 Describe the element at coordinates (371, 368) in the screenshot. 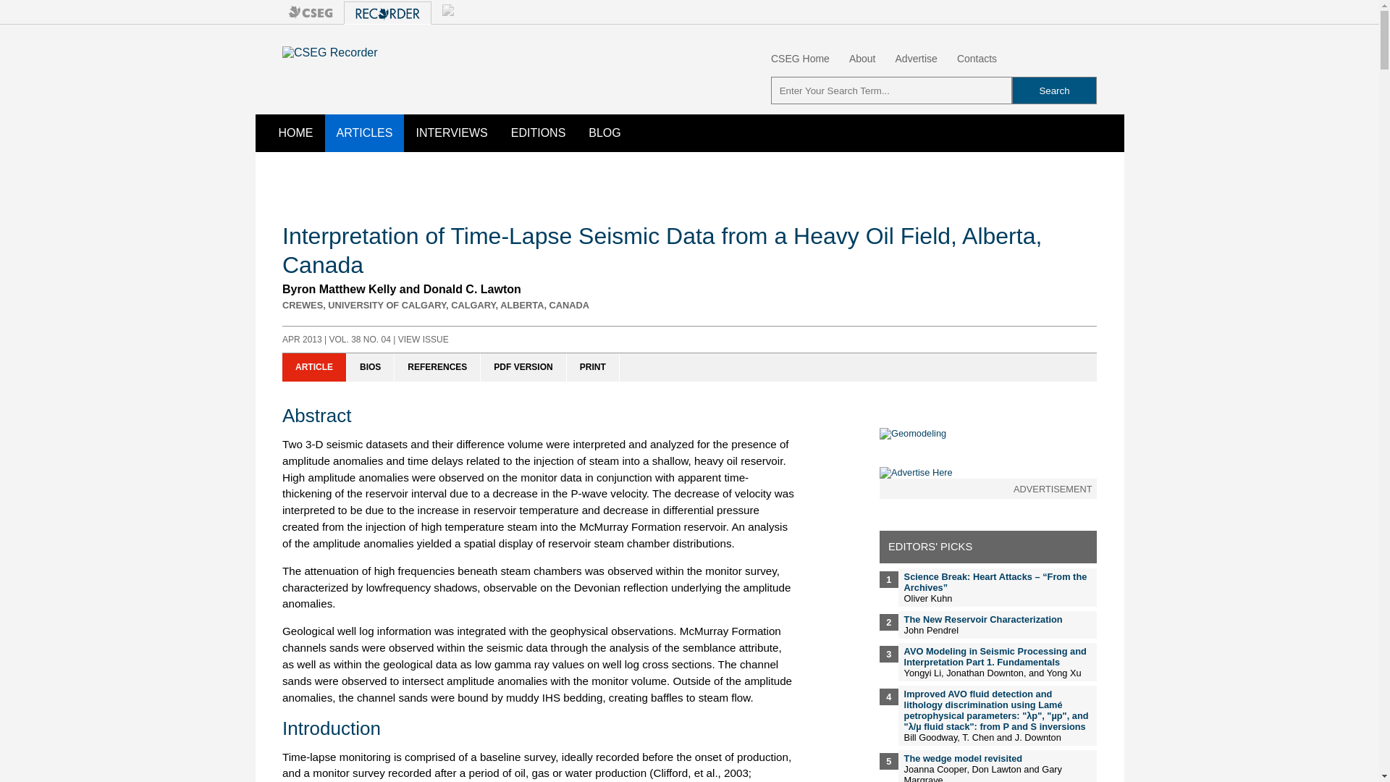

I see `BIOS` at that location.